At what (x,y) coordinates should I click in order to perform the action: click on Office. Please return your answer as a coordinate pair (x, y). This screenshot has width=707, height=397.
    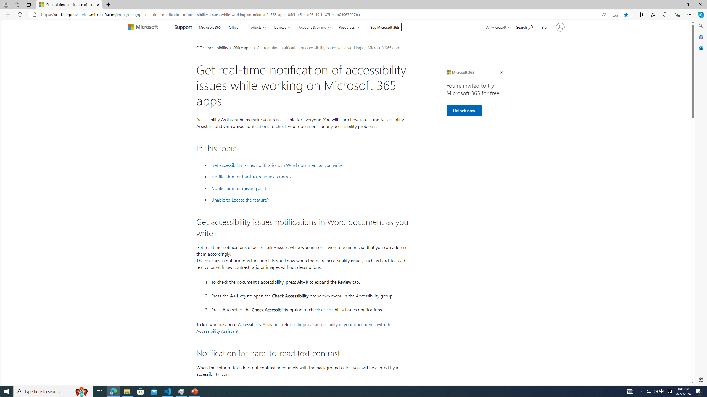
    Looking at the image, I should click on (234, 26).